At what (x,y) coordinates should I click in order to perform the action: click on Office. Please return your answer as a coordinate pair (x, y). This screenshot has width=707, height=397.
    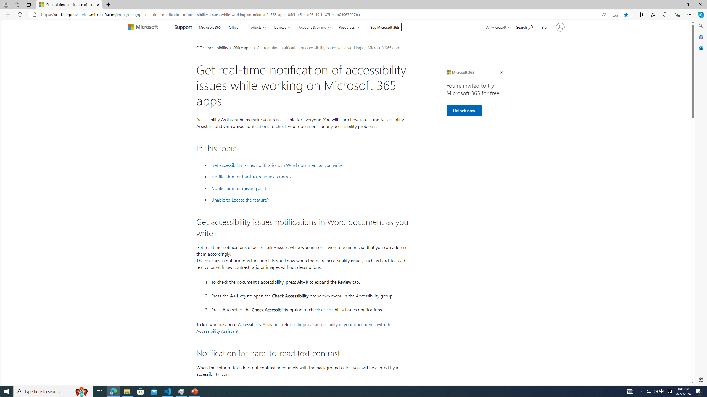
    Looking at the image, I should click on (234, 26).